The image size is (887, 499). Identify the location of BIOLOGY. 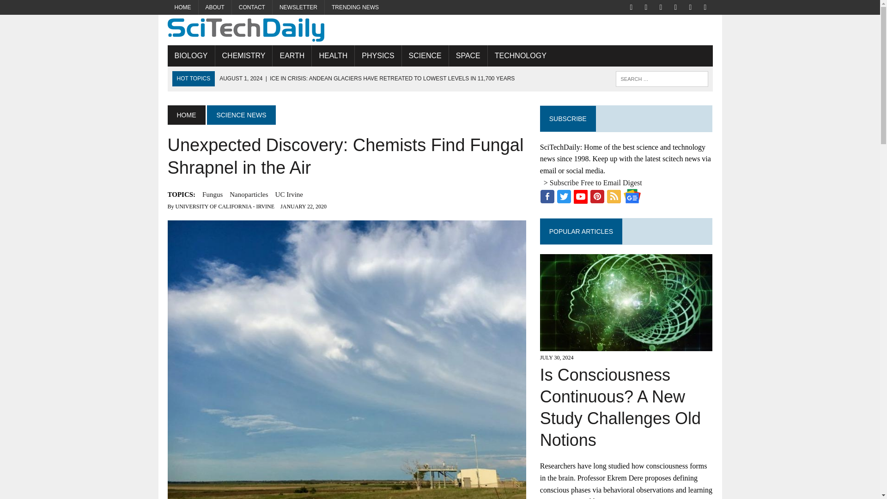
(191, 55).